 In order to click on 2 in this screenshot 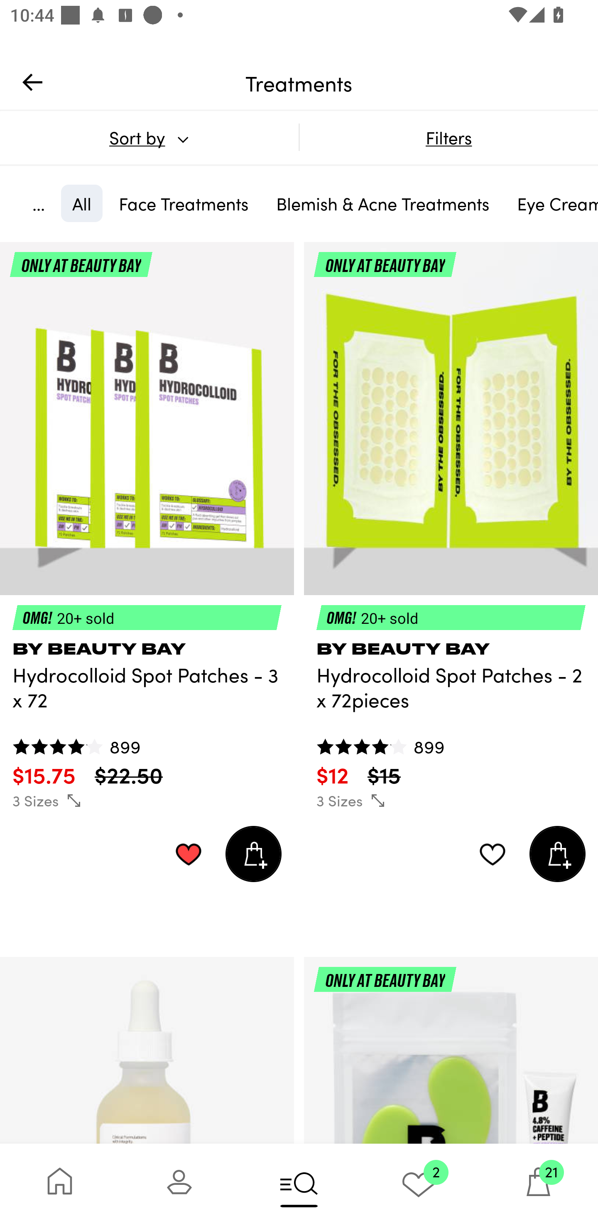, I will do `click(419, 1187)`.